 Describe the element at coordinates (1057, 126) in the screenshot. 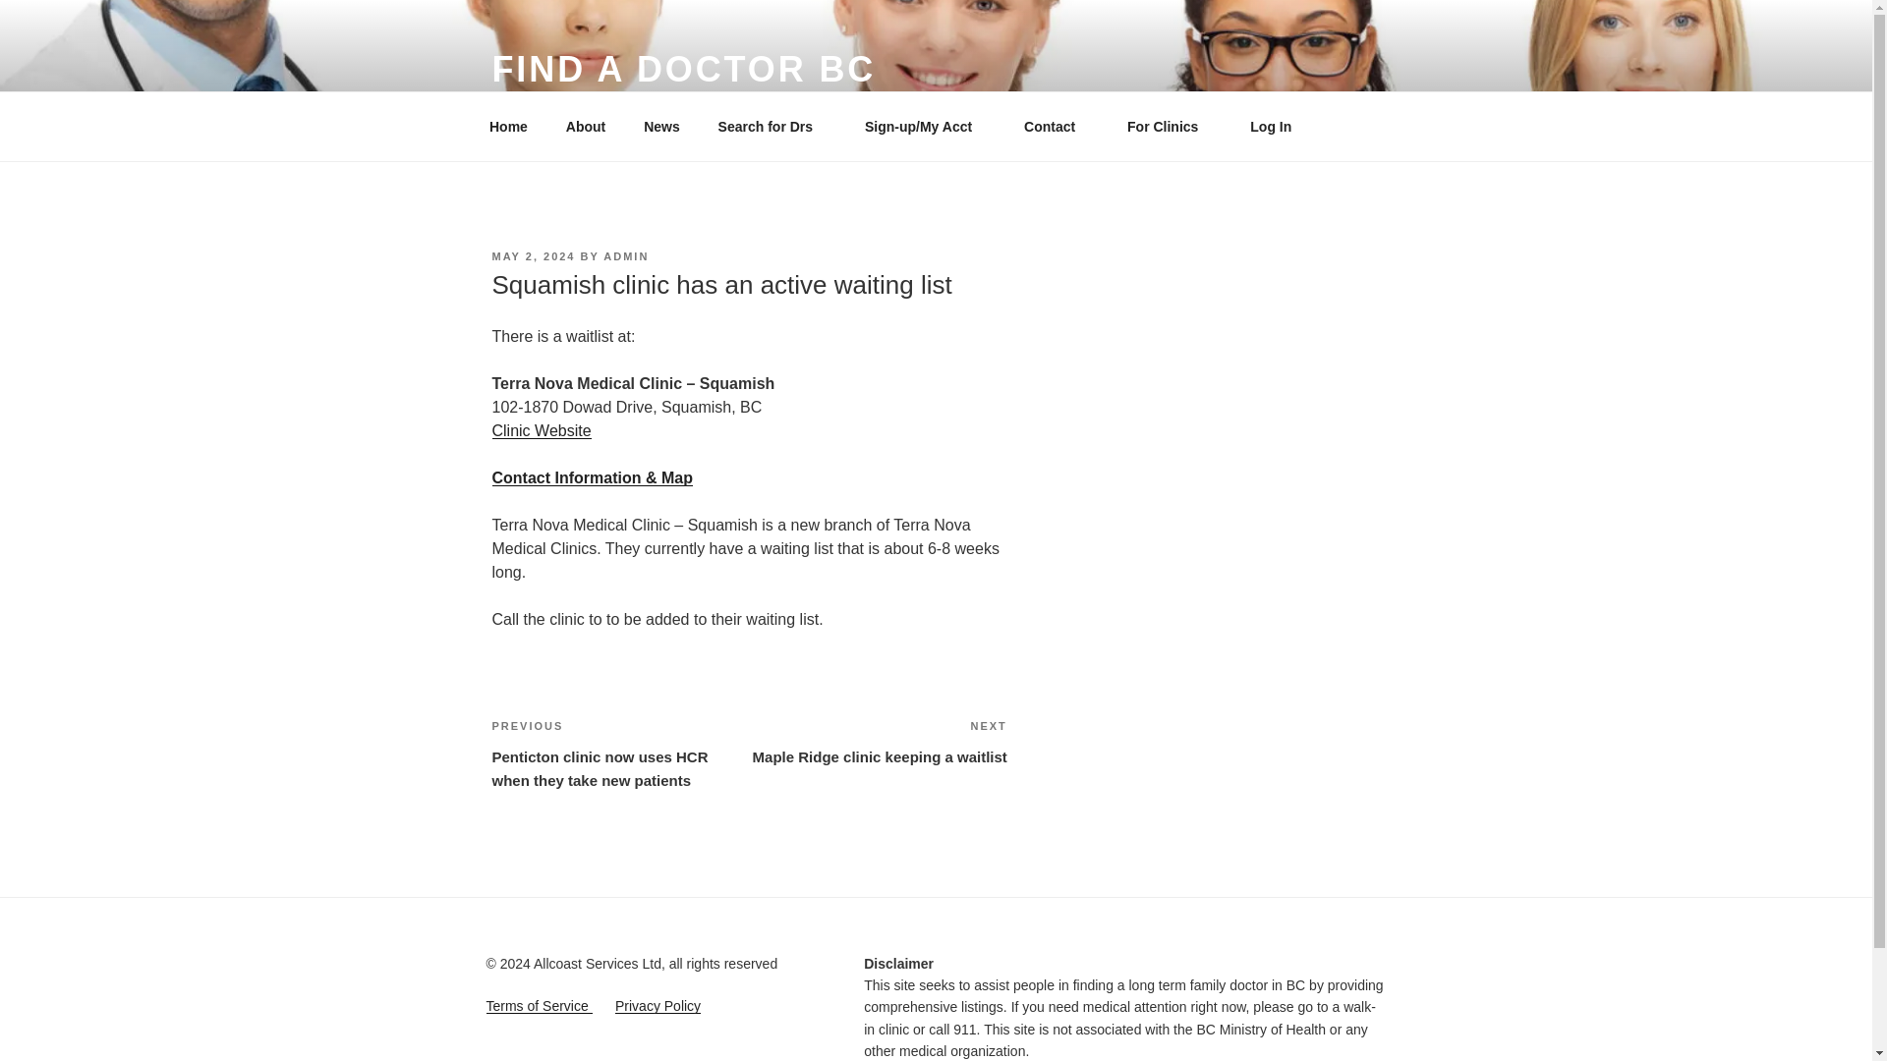

I see `Contact` at that location.